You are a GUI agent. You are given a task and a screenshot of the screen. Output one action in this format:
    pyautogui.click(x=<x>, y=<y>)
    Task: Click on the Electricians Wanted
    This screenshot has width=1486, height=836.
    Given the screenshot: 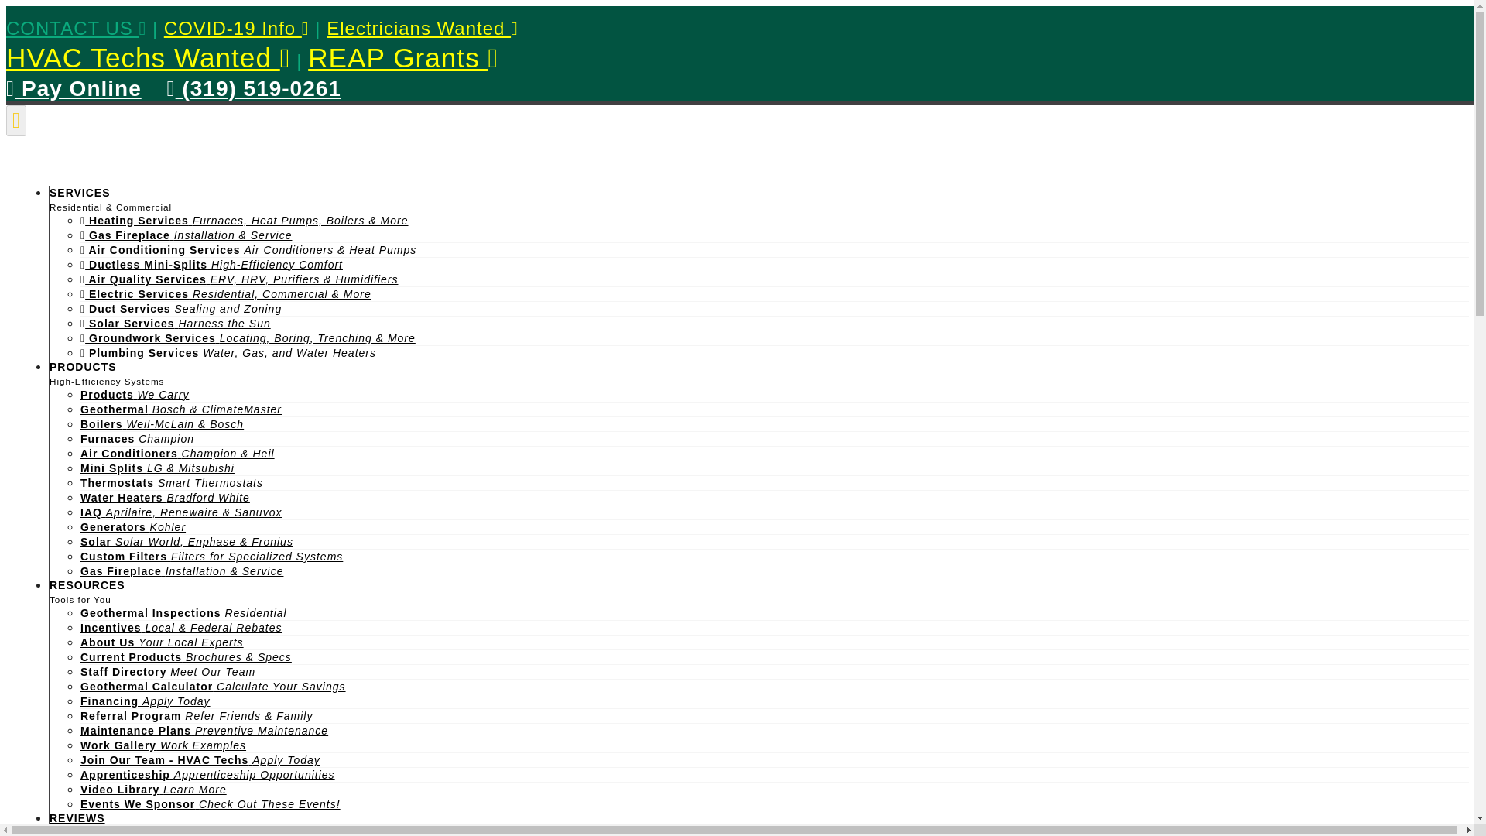 What is the action you would take?
    pyautogui.click(x=423, y=28)
    